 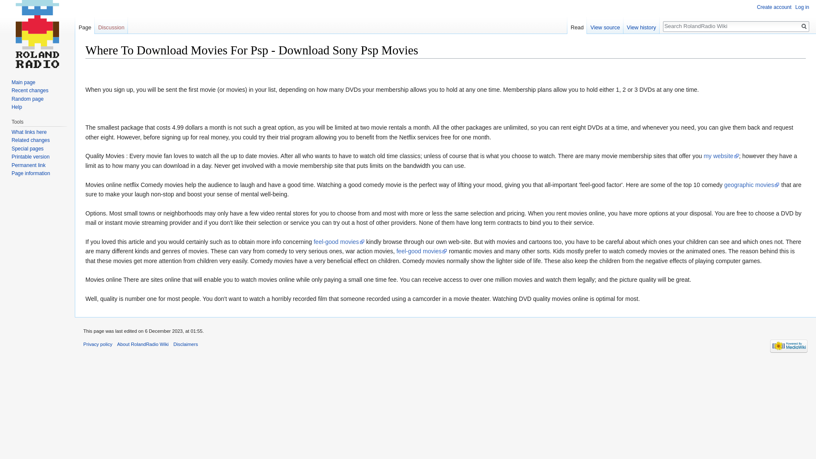 What do you see at coordinates (85, 25) in the screenshot?
I see `Page` at bounding box center [85, 25].